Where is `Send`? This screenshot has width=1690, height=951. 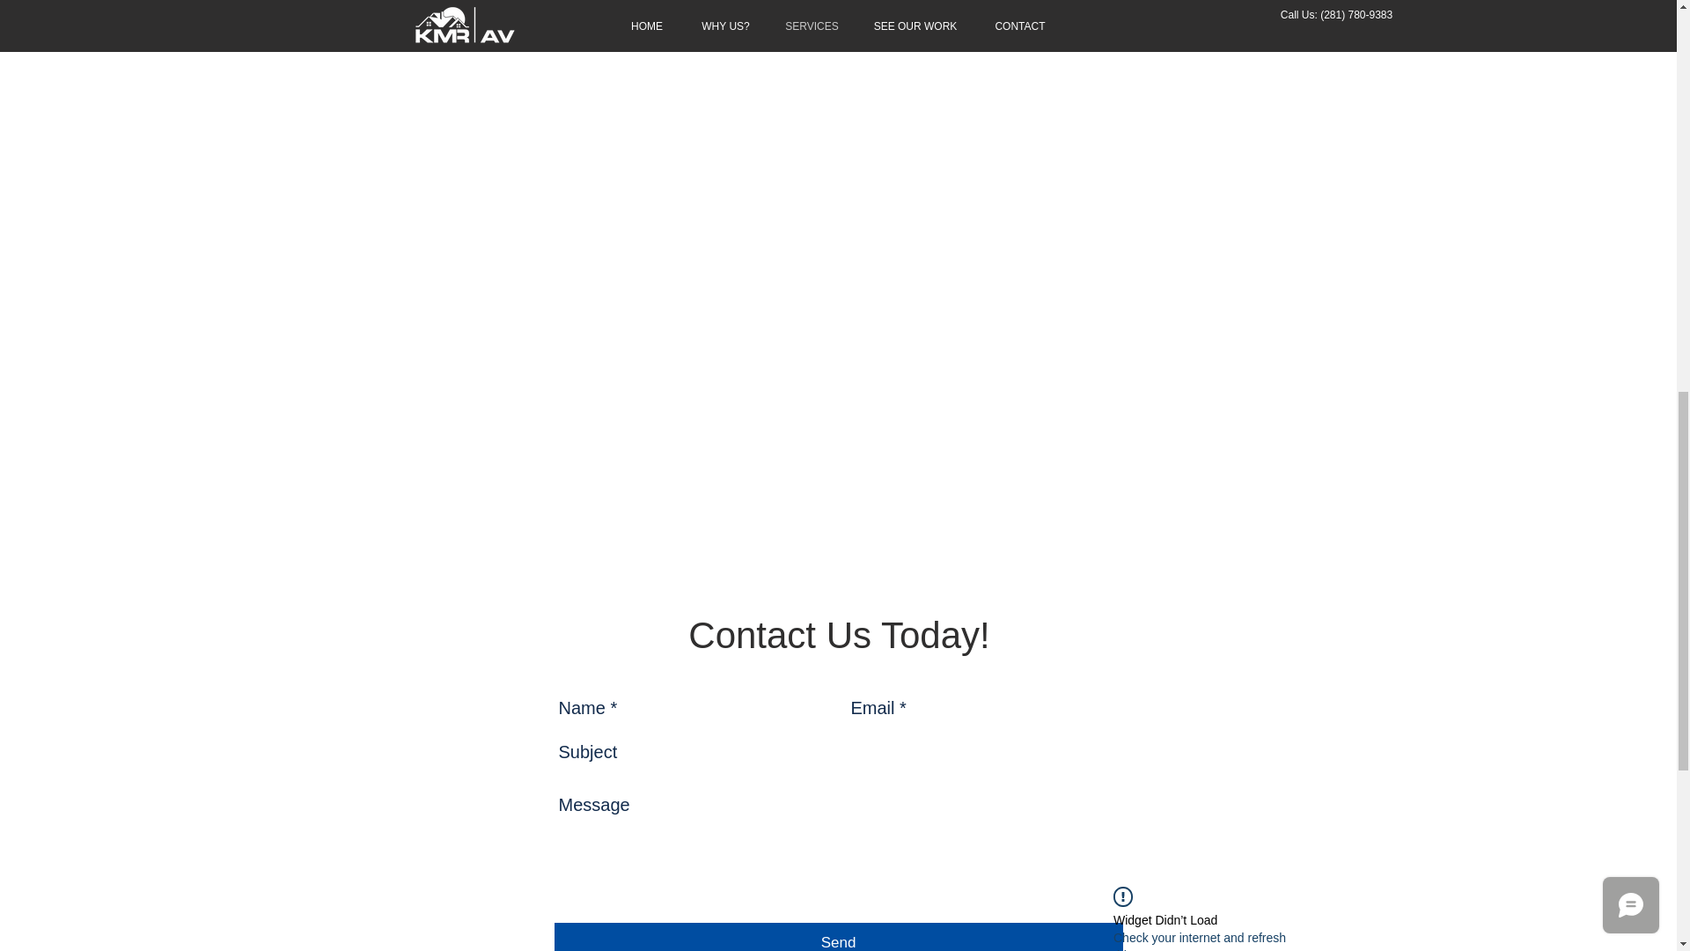 Send is located at coordinates (838, 937).